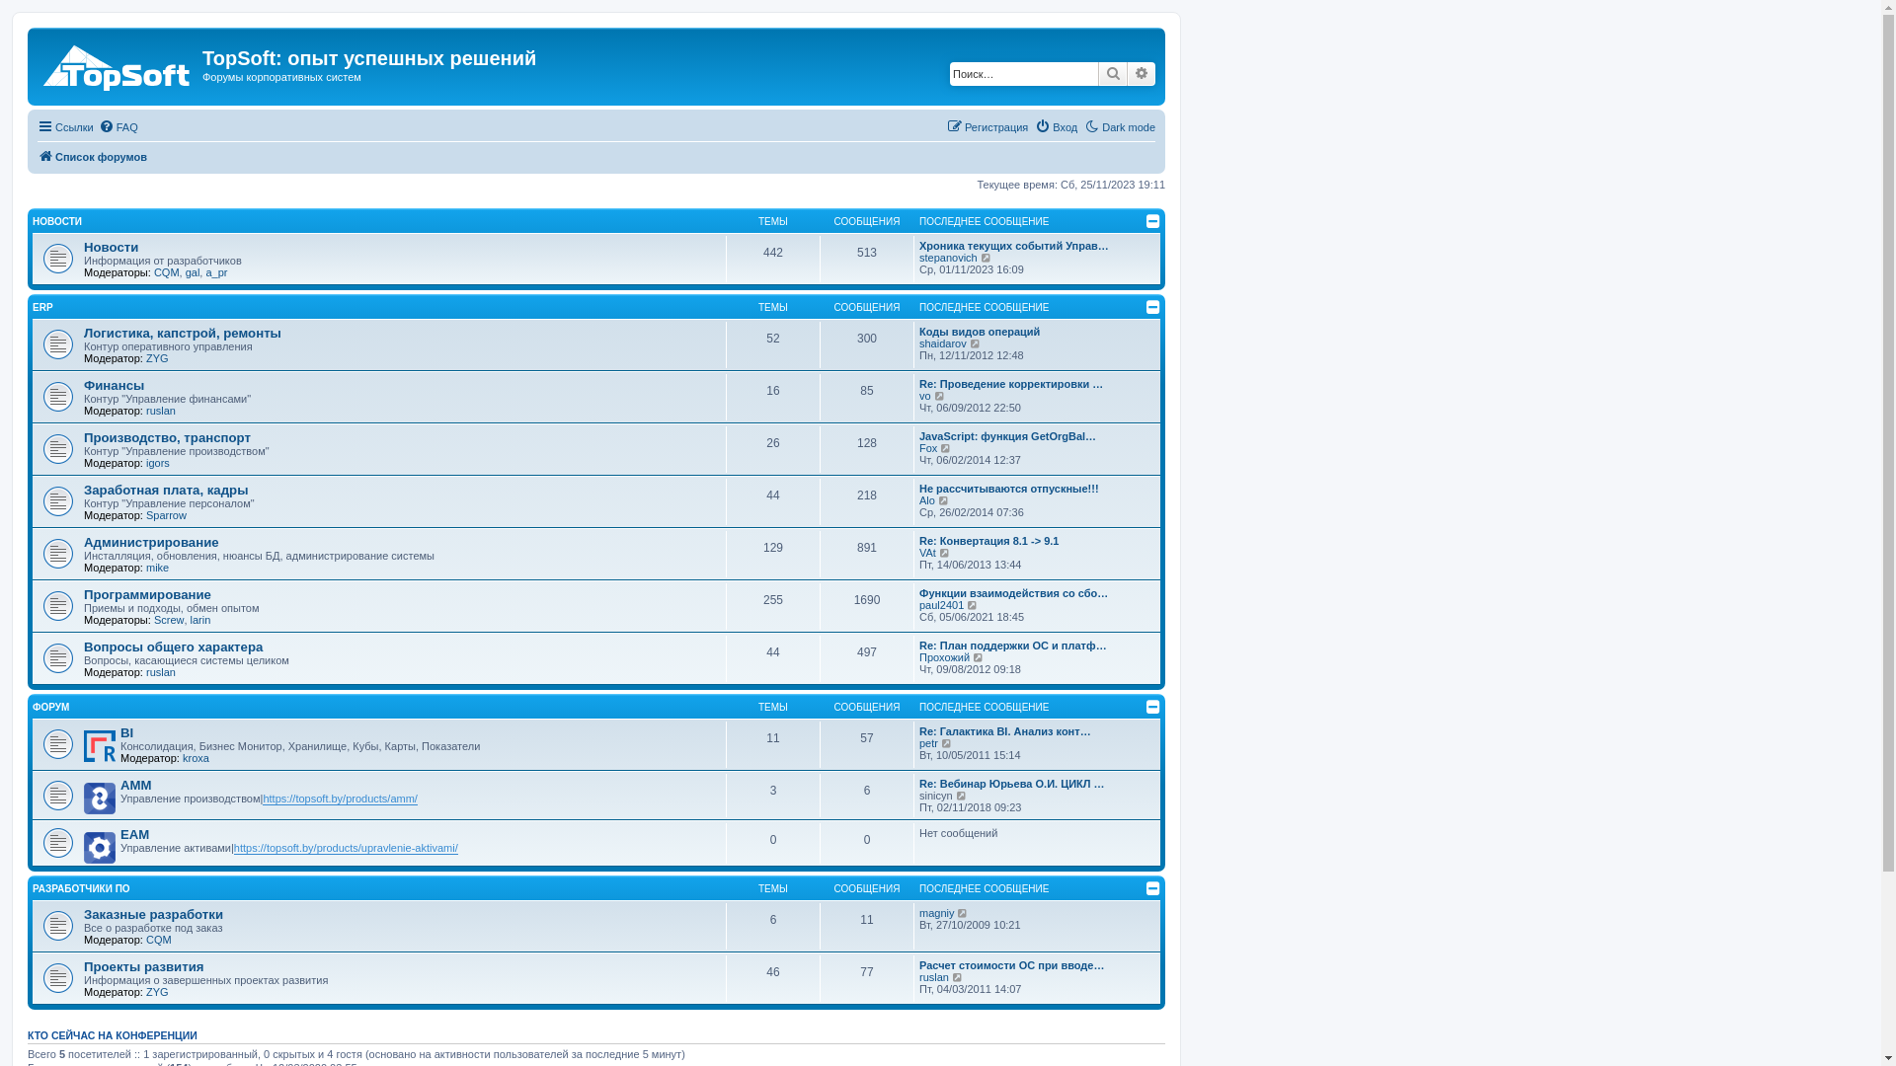 The height and width of the screenshot is (1066, 1896). I want to click on petr, so click(928, 742).